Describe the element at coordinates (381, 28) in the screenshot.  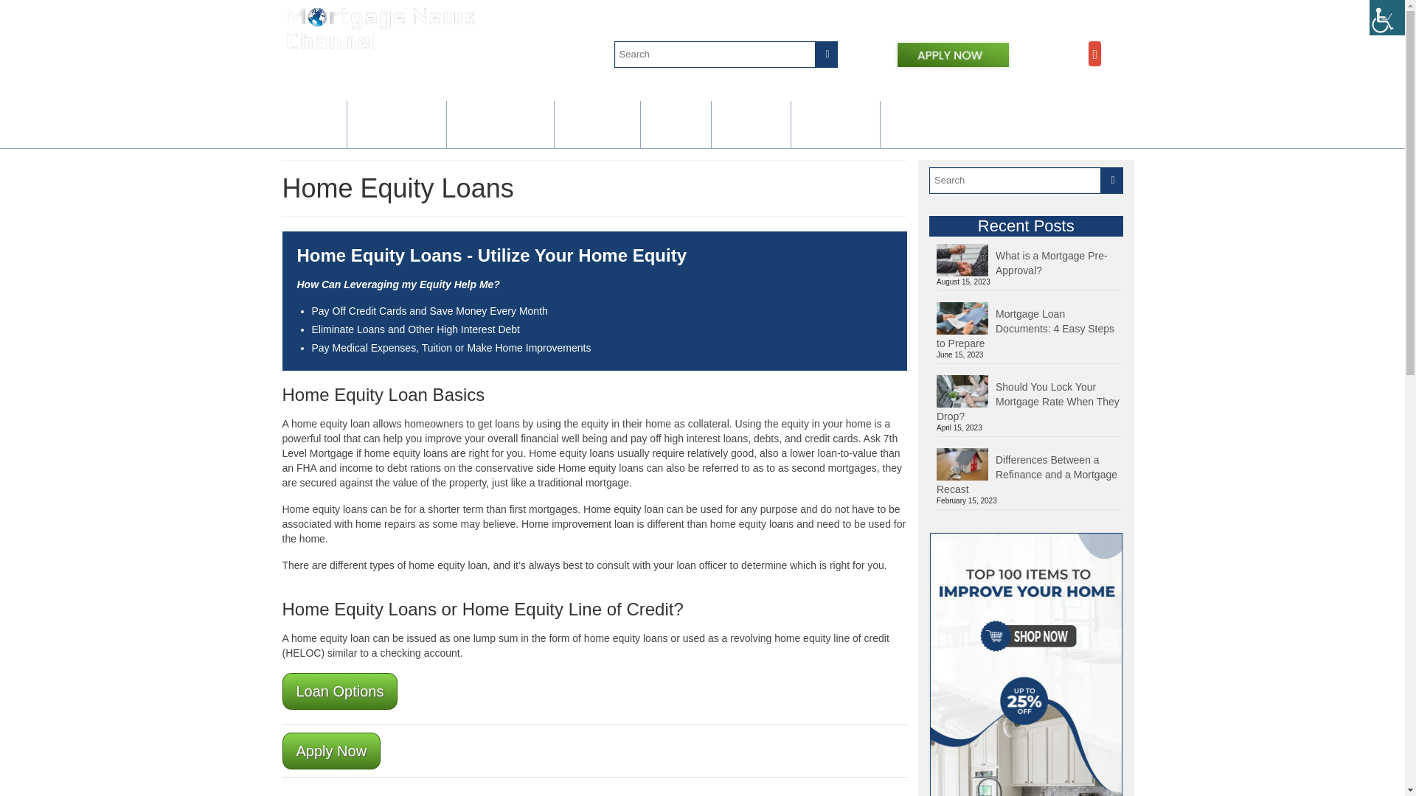
I see `Mortgage News Channel` at that location.